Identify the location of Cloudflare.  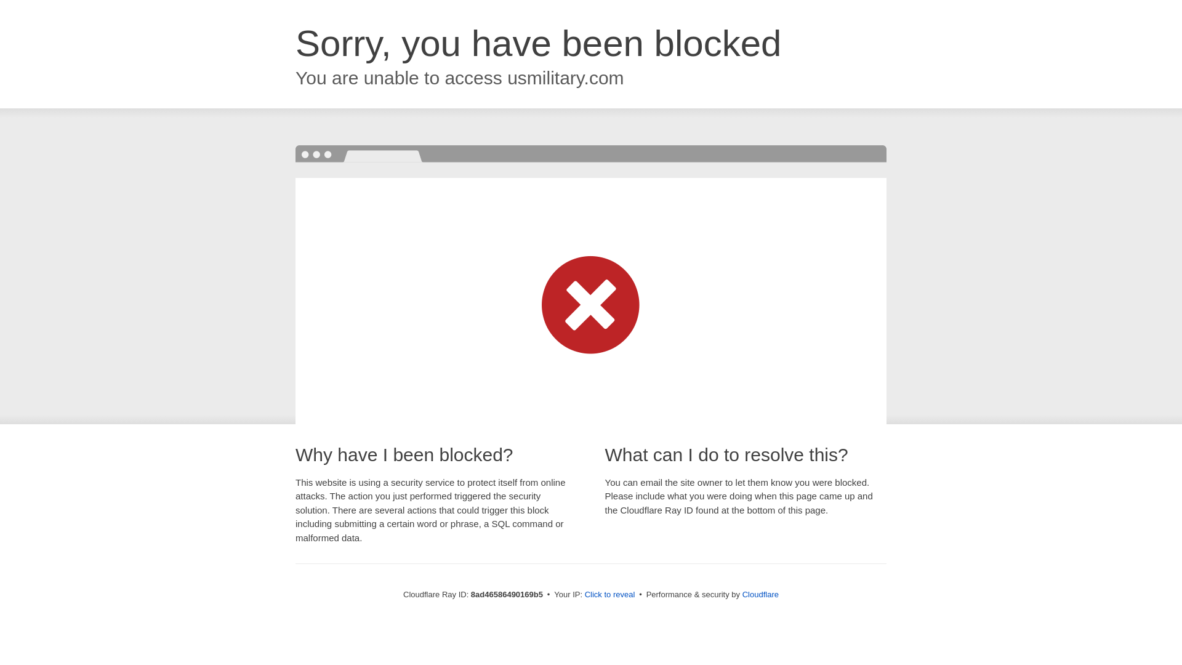
(760, 594).